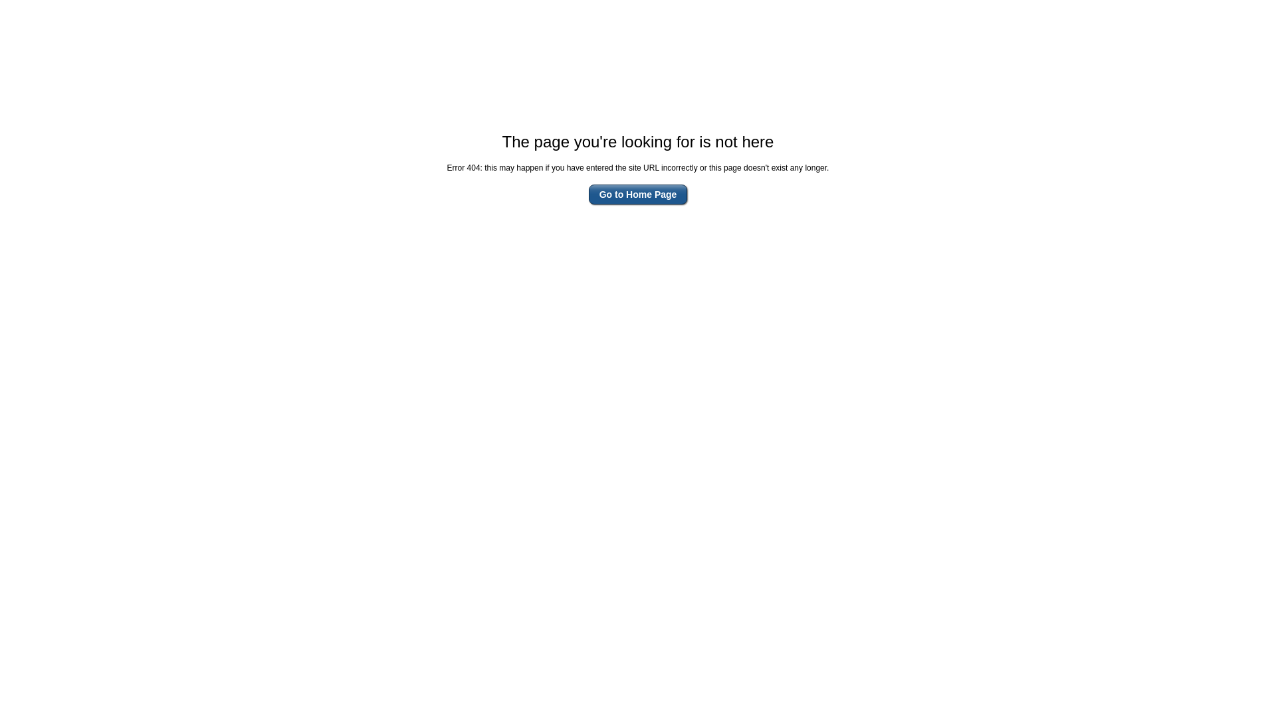 The image size is (1276, 717). What do you see at coordinates (638, 195) in the screenshot?
I see `Go to Home Page` at bounding box center [638, 195].